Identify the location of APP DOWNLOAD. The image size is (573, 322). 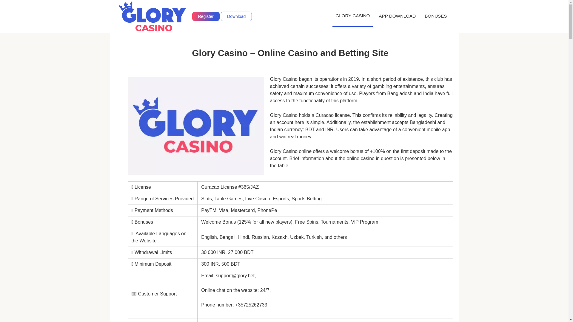
(397, 16).